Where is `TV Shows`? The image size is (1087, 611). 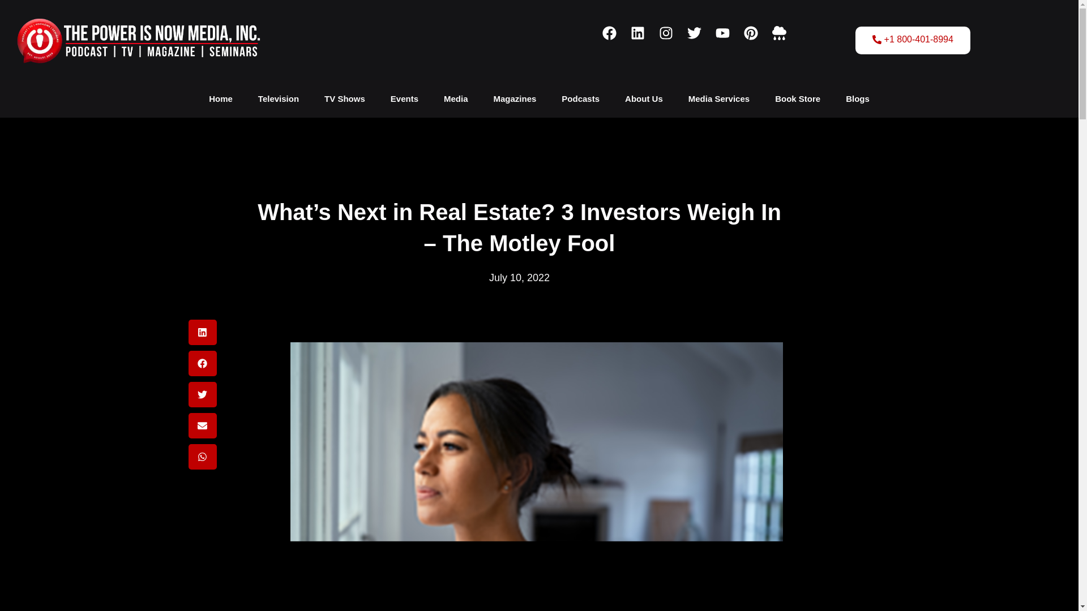
TV Shows is located at coordinates (344, 98).